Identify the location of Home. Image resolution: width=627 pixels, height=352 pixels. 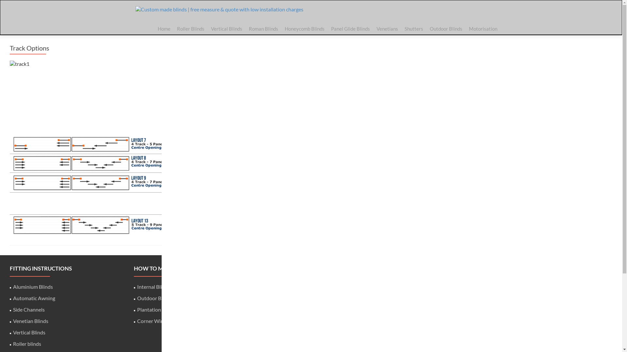
(164, 29).